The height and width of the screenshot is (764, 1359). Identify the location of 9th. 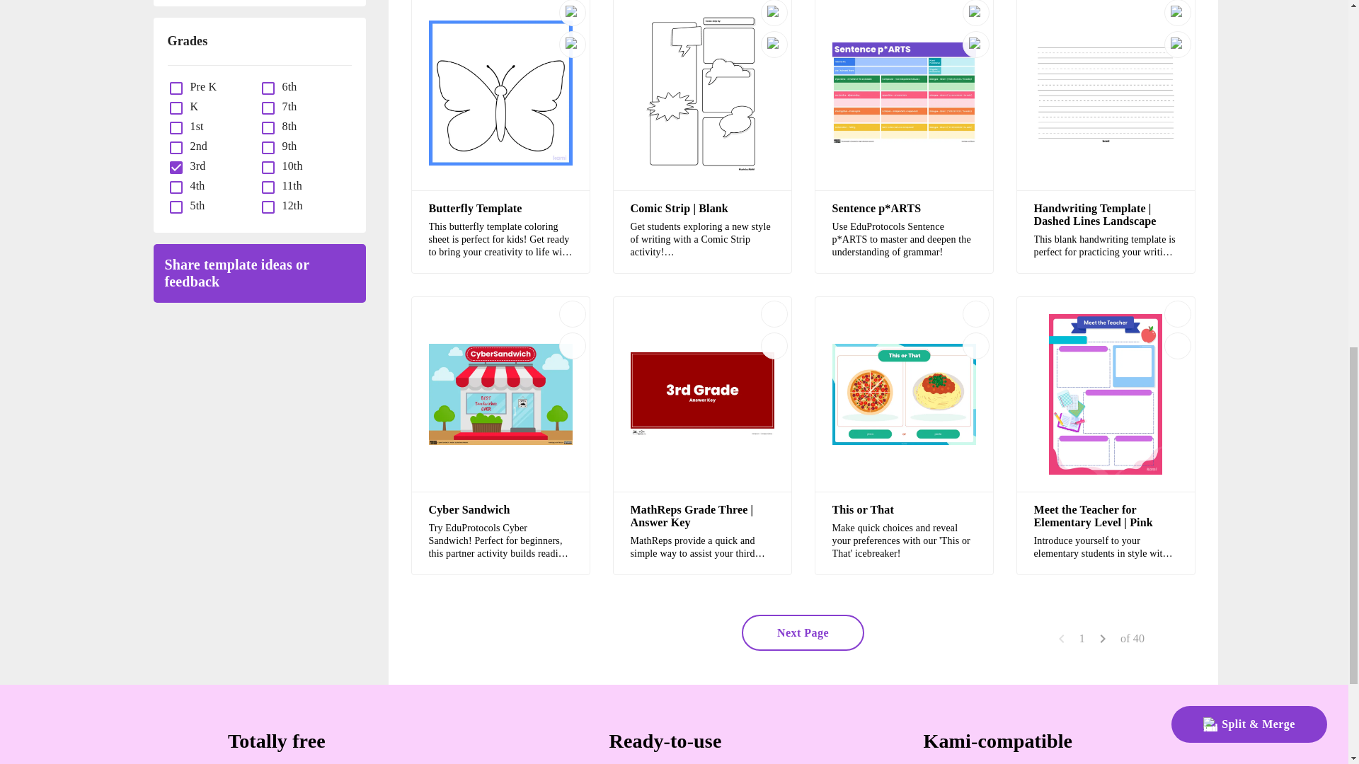
(286, 146).